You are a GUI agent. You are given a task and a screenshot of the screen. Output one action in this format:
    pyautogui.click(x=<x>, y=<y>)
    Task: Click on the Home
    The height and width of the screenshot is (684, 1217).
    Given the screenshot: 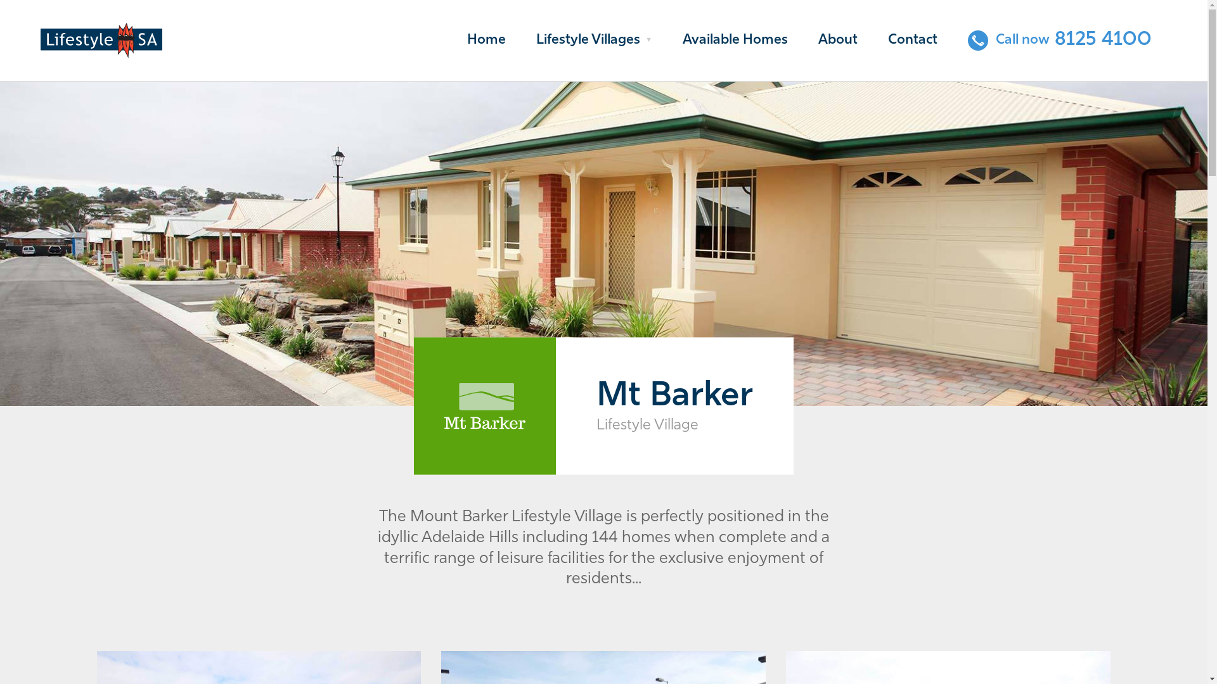 What is the action you would take?
    pyautogui.click(x=487, y=41)
    